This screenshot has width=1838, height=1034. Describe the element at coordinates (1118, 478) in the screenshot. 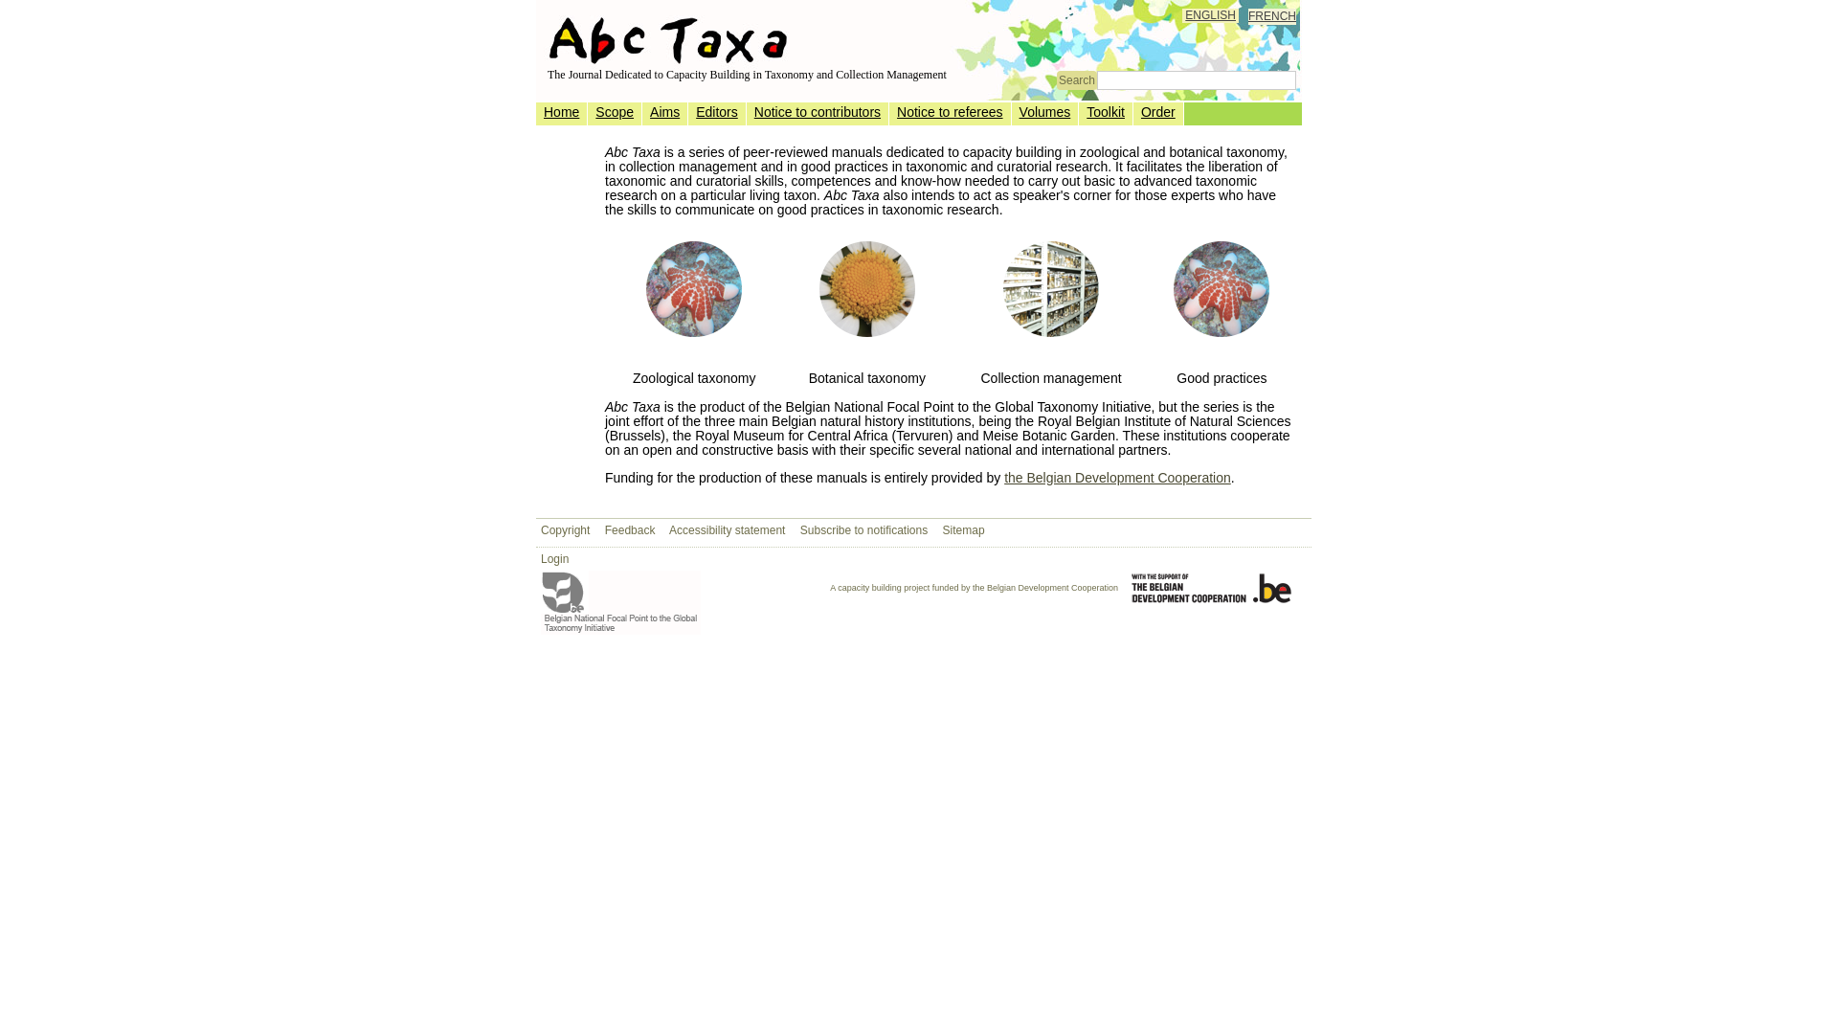

I see `the Belgian Development Cooperation` at that location.